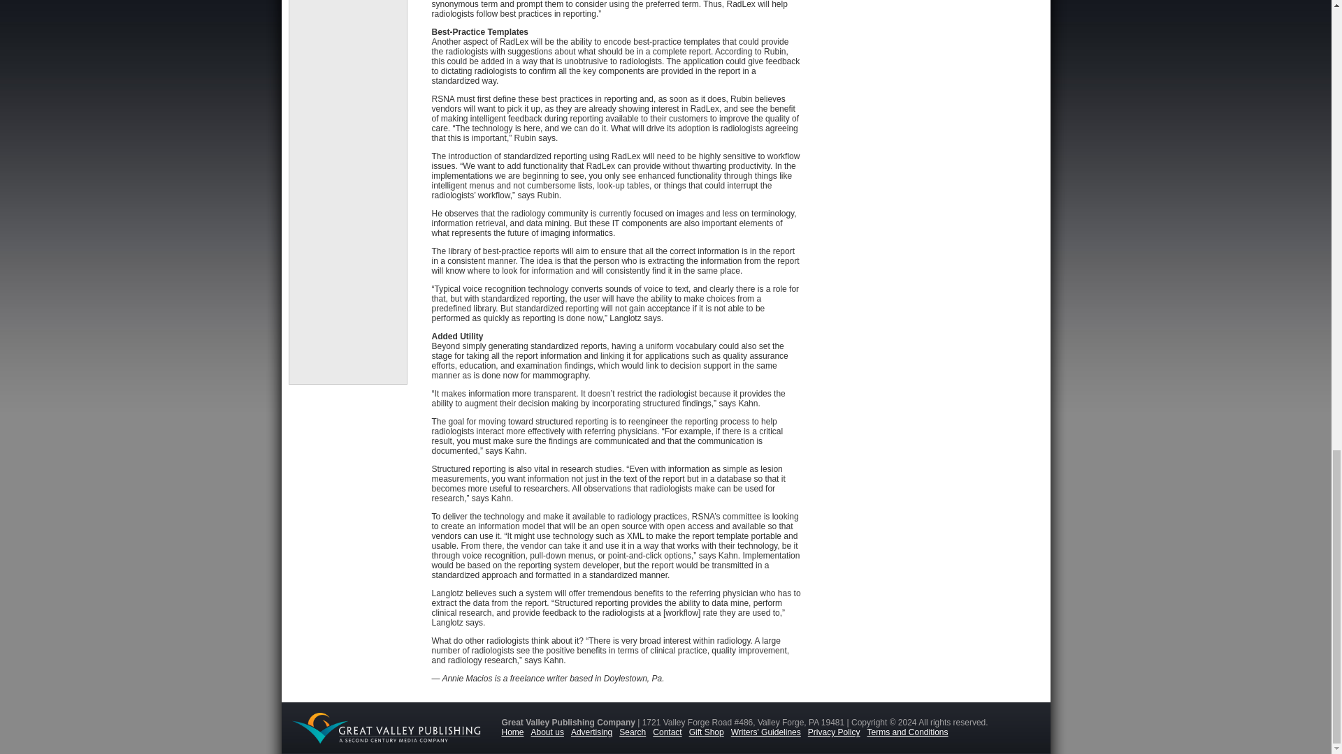 This screenshot has width=1342, height=754. I want to click on Advertising, so click(595, 732).